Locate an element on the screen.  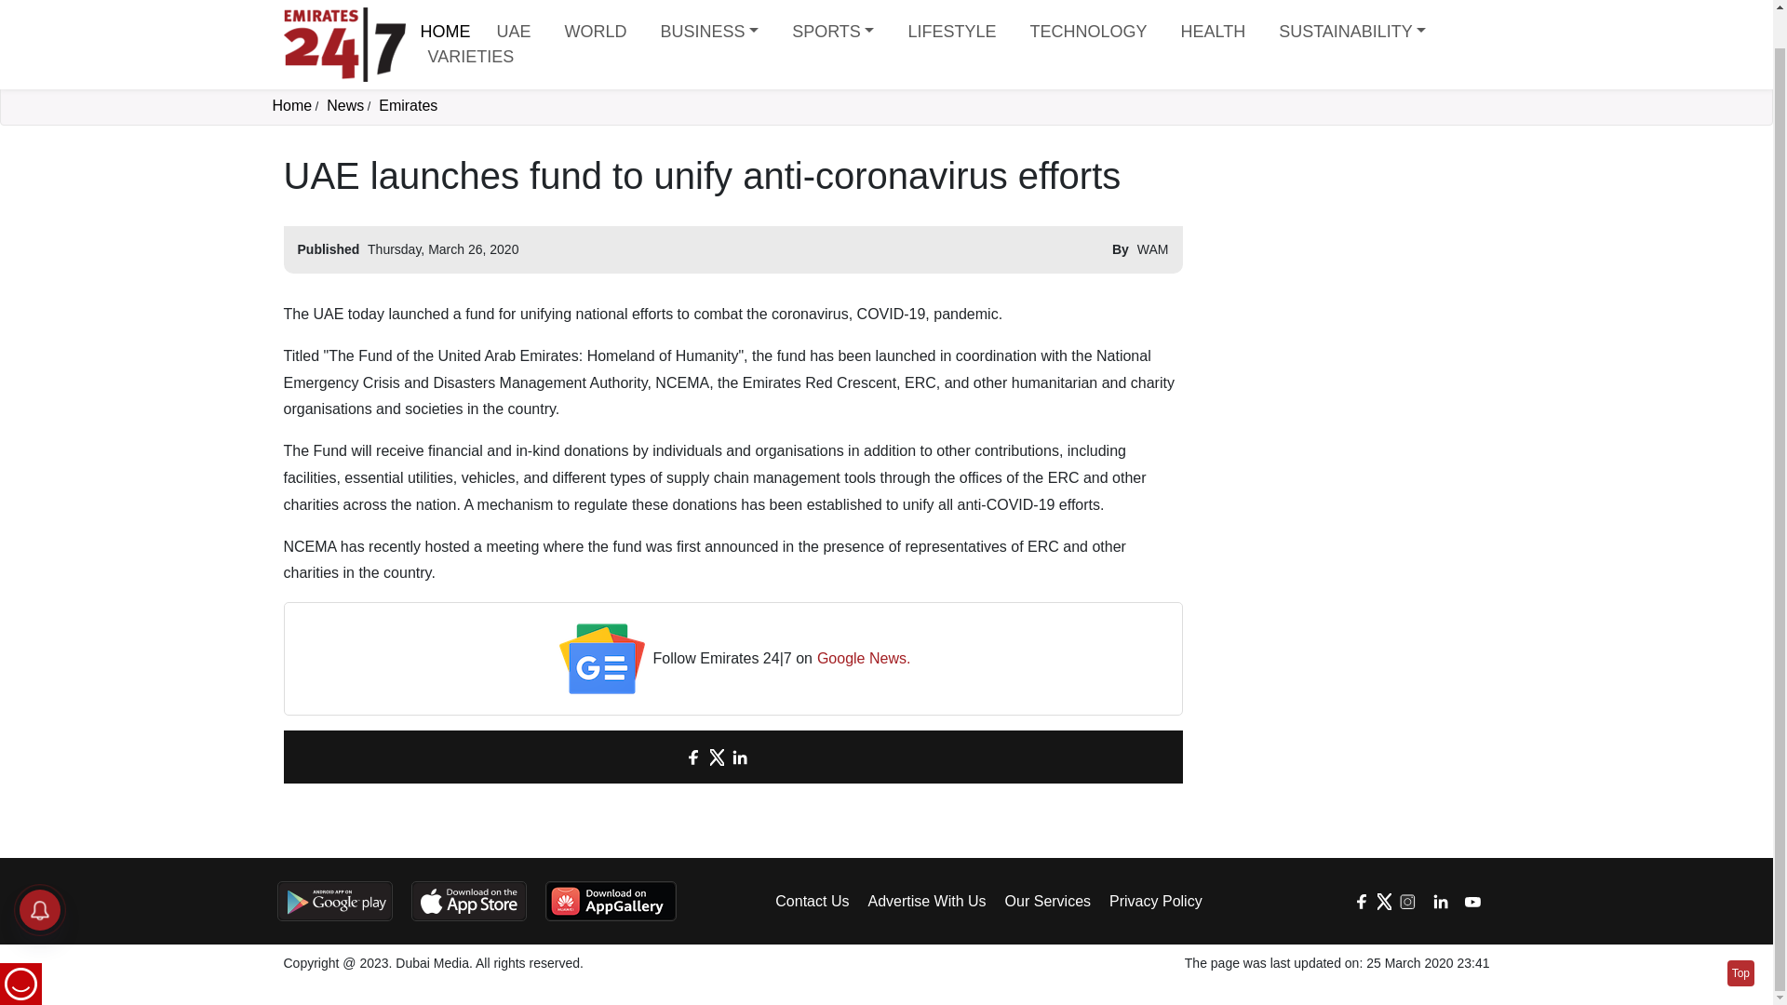
TECHNOLOGY is located at coordinates (1088, 30).